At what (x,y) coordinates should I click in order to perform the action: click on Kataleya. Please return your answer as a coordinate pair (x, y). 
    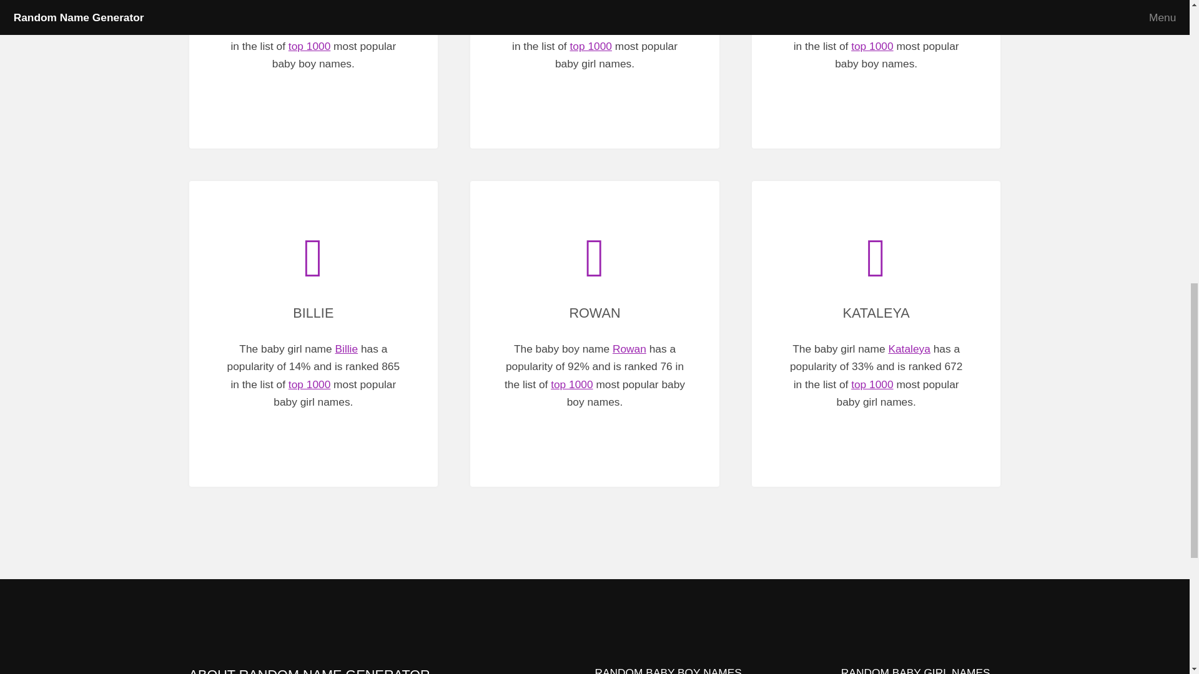
    Looking at the image, I should click on (909, 348).